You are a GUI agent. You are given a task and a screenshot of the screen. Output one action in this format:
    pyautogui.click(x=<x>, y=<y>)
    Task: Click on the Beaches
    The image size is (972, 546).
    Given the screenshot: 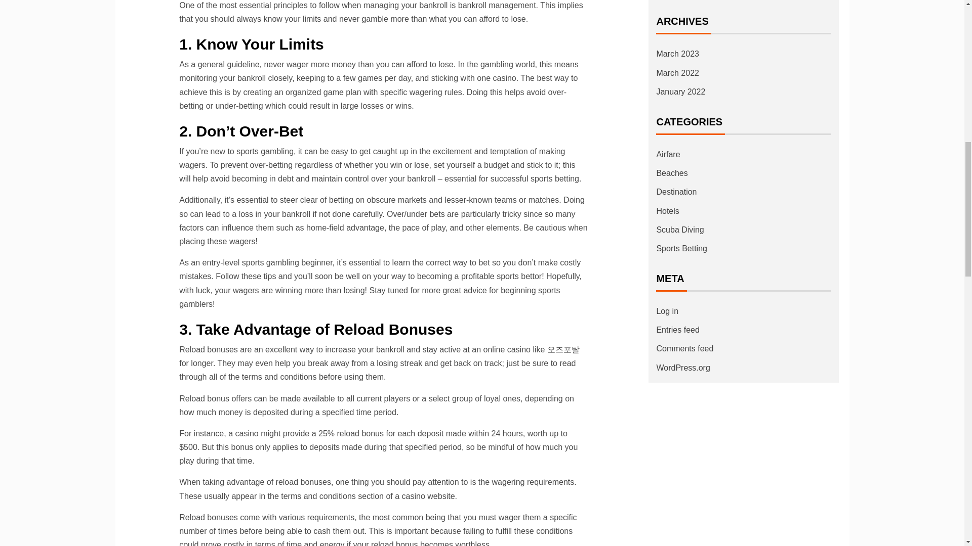 What is the action you would take?
    pyautogui.click(x=671, y=173)
    